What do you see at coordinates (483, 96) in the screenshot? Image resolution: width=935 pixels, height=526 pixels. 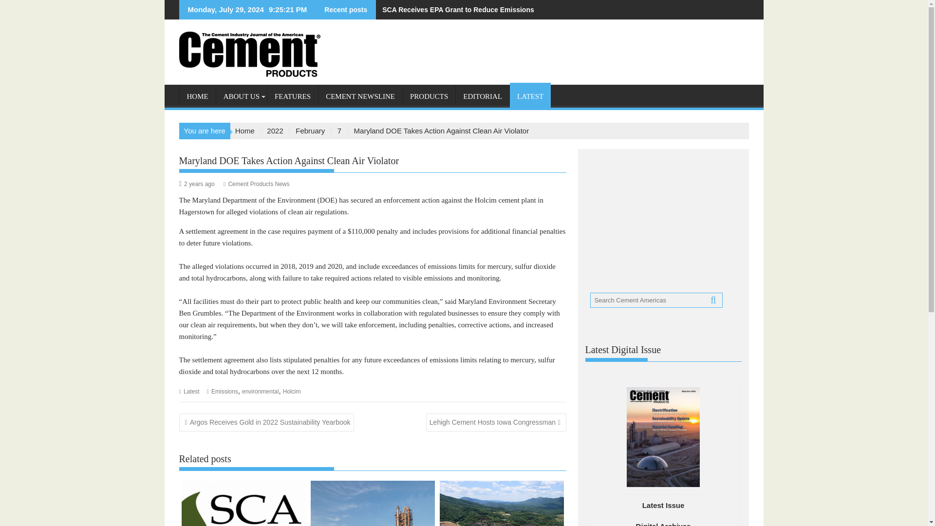 I see `EDITORIAL` at bounding box center [483, 96].